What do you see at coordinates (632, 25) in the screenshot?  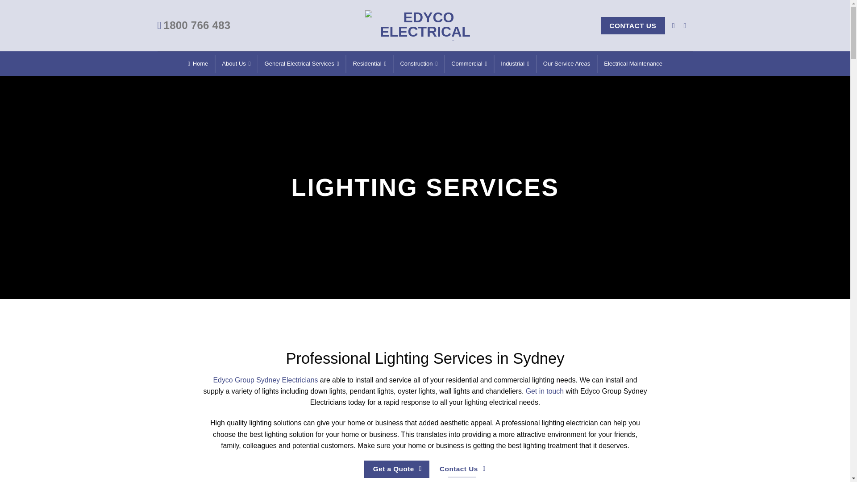 I see `CONTACT US` at bounding box center [632, 25].